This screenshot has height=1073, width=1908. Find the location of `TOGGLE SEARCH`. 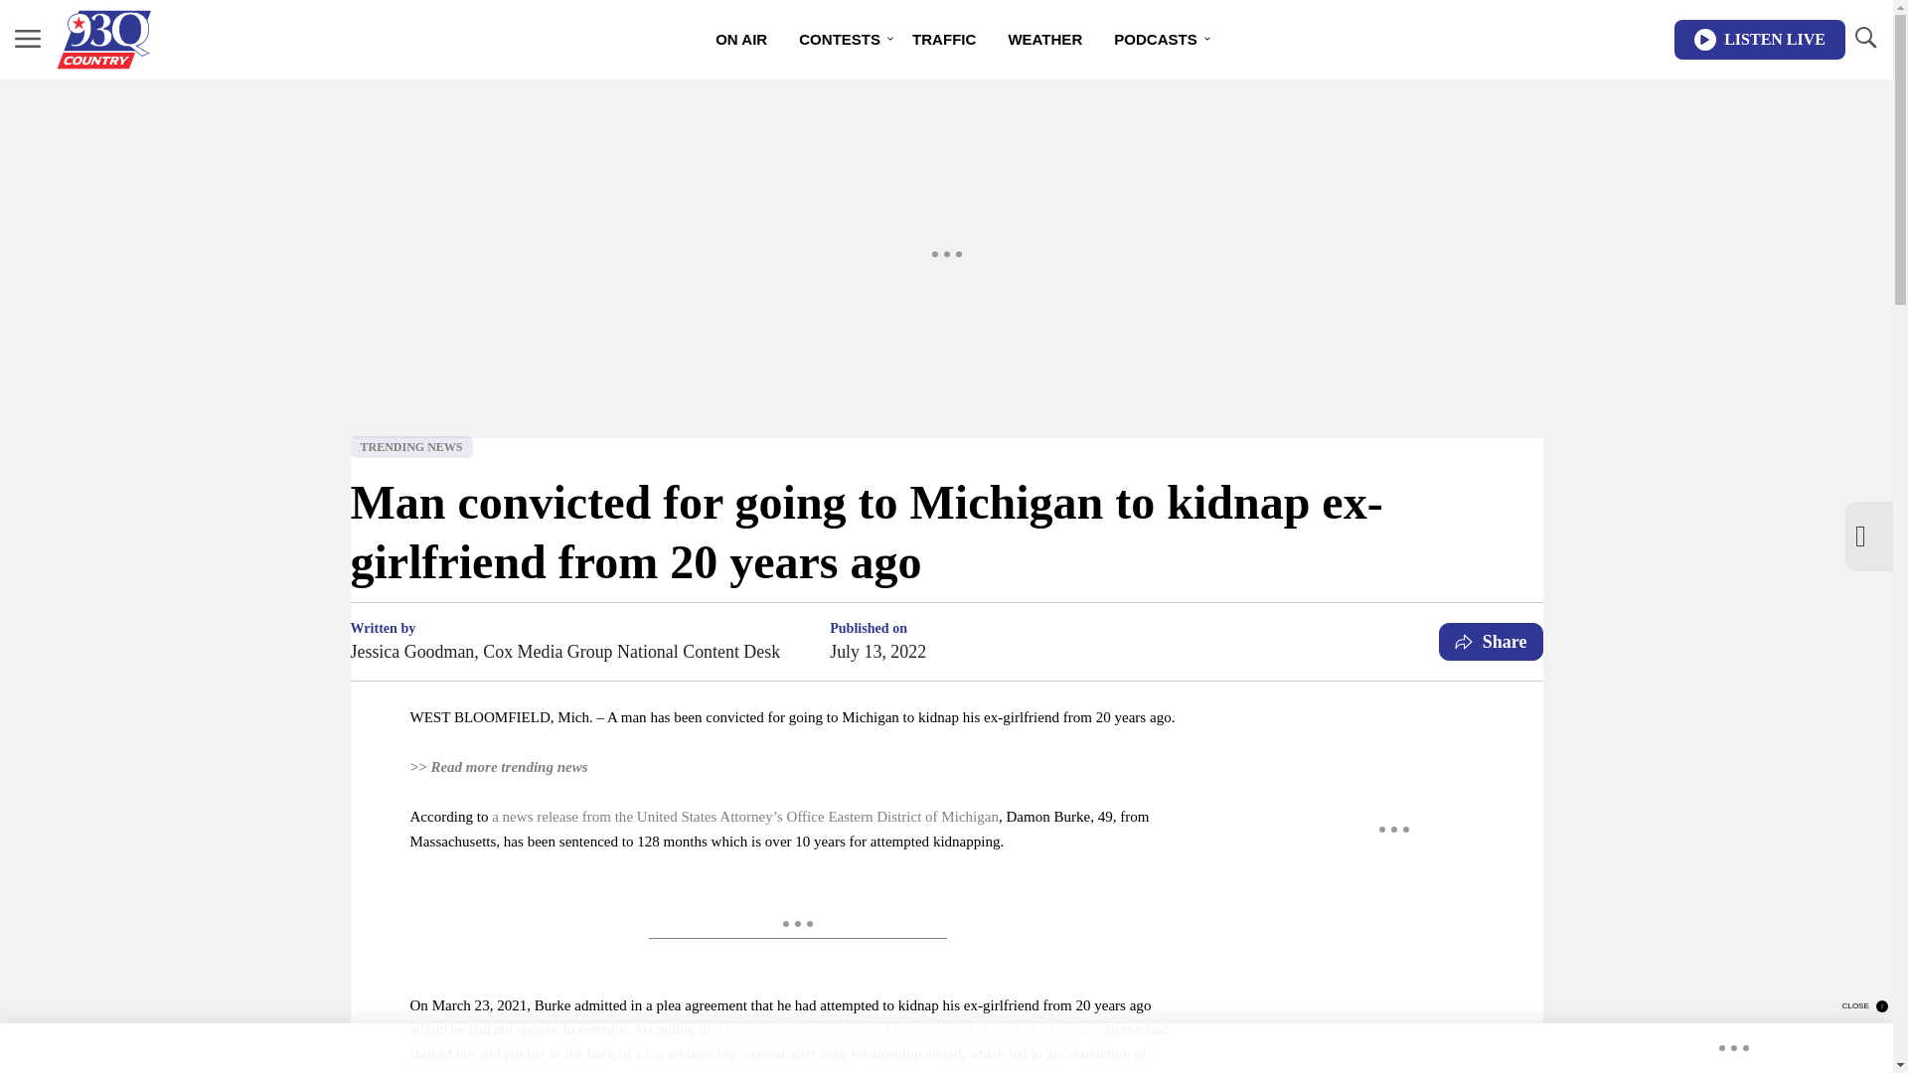

TOGGLE SEARCH is located at coordinates (1864, 38).